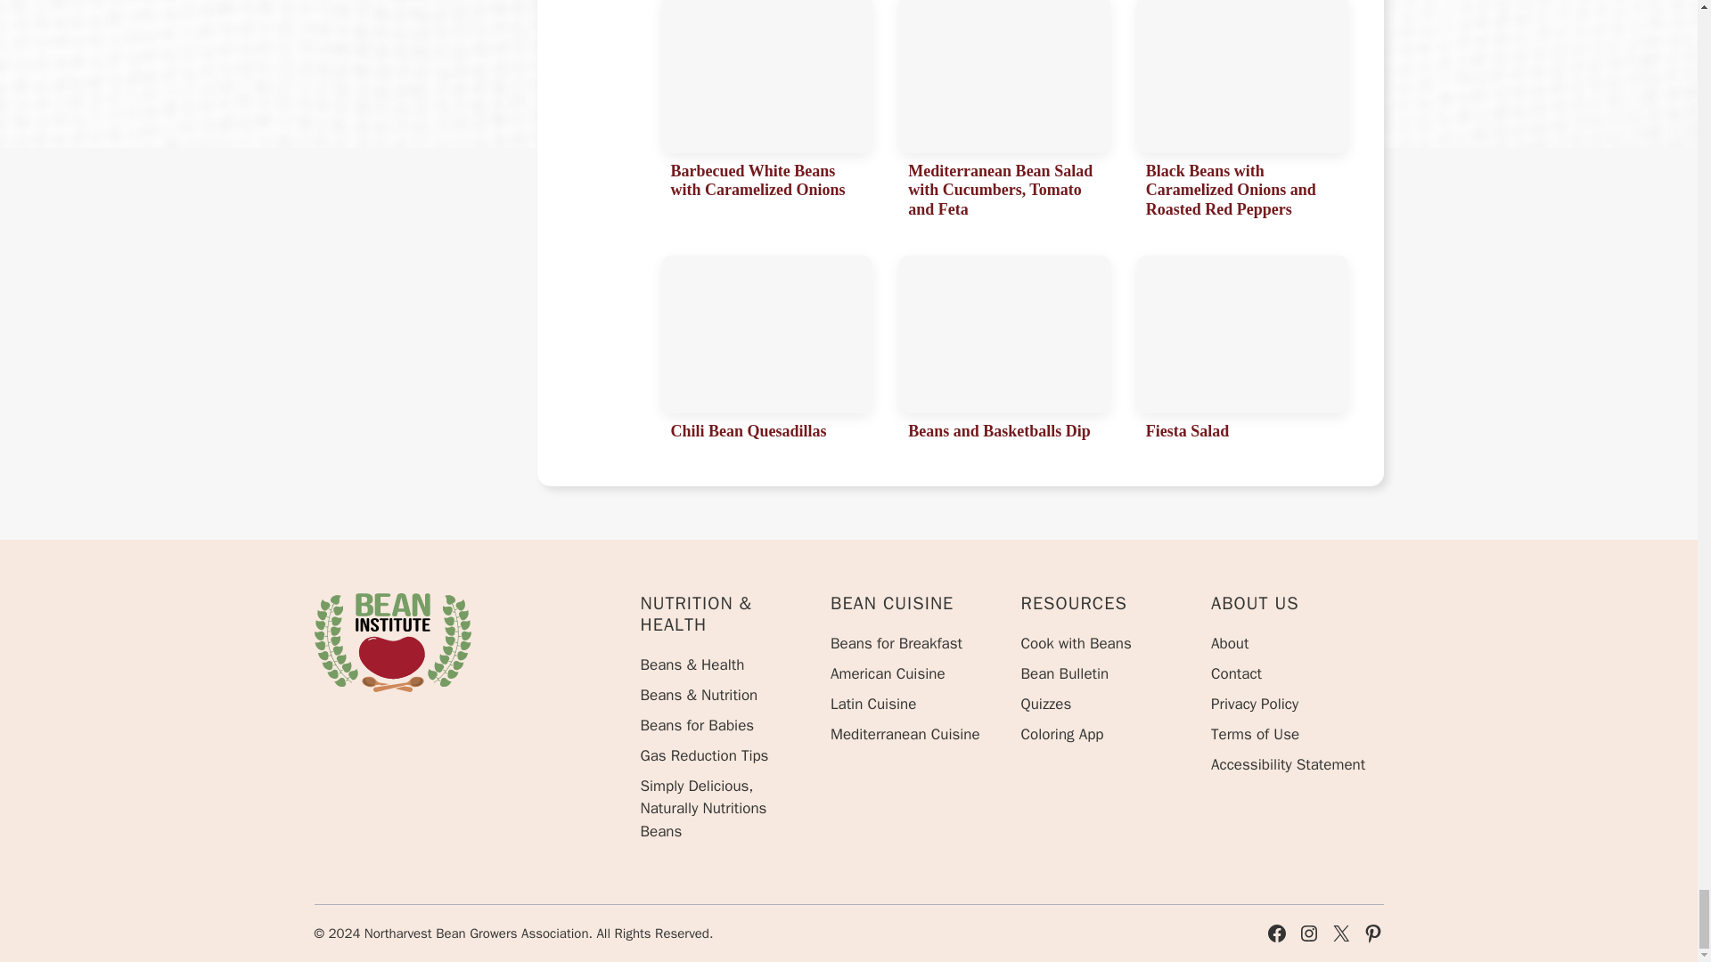  What do you see at coordinates (766, 114) in the screenshot?
I see `Barbecued White Beans with Caramelized Onions` at bounding box center [766, 114].